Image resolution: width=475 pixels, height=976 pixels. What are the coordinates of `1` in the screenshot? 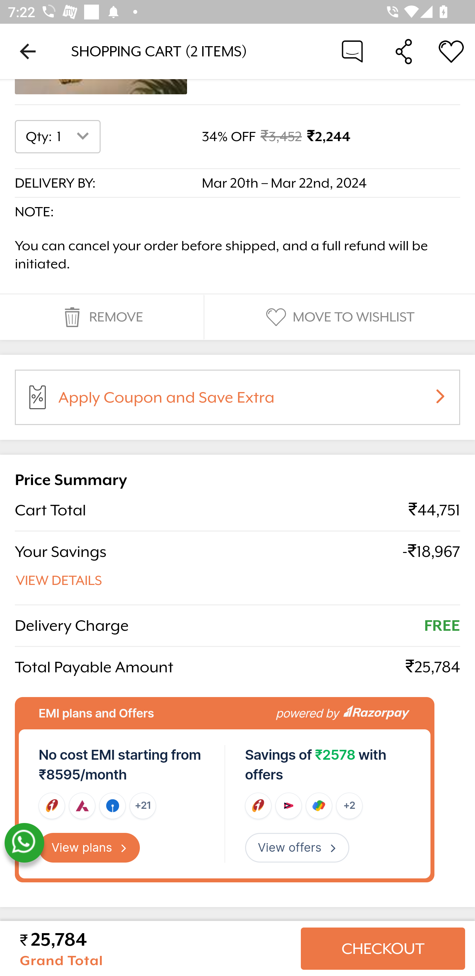 It's located at (75, 137).